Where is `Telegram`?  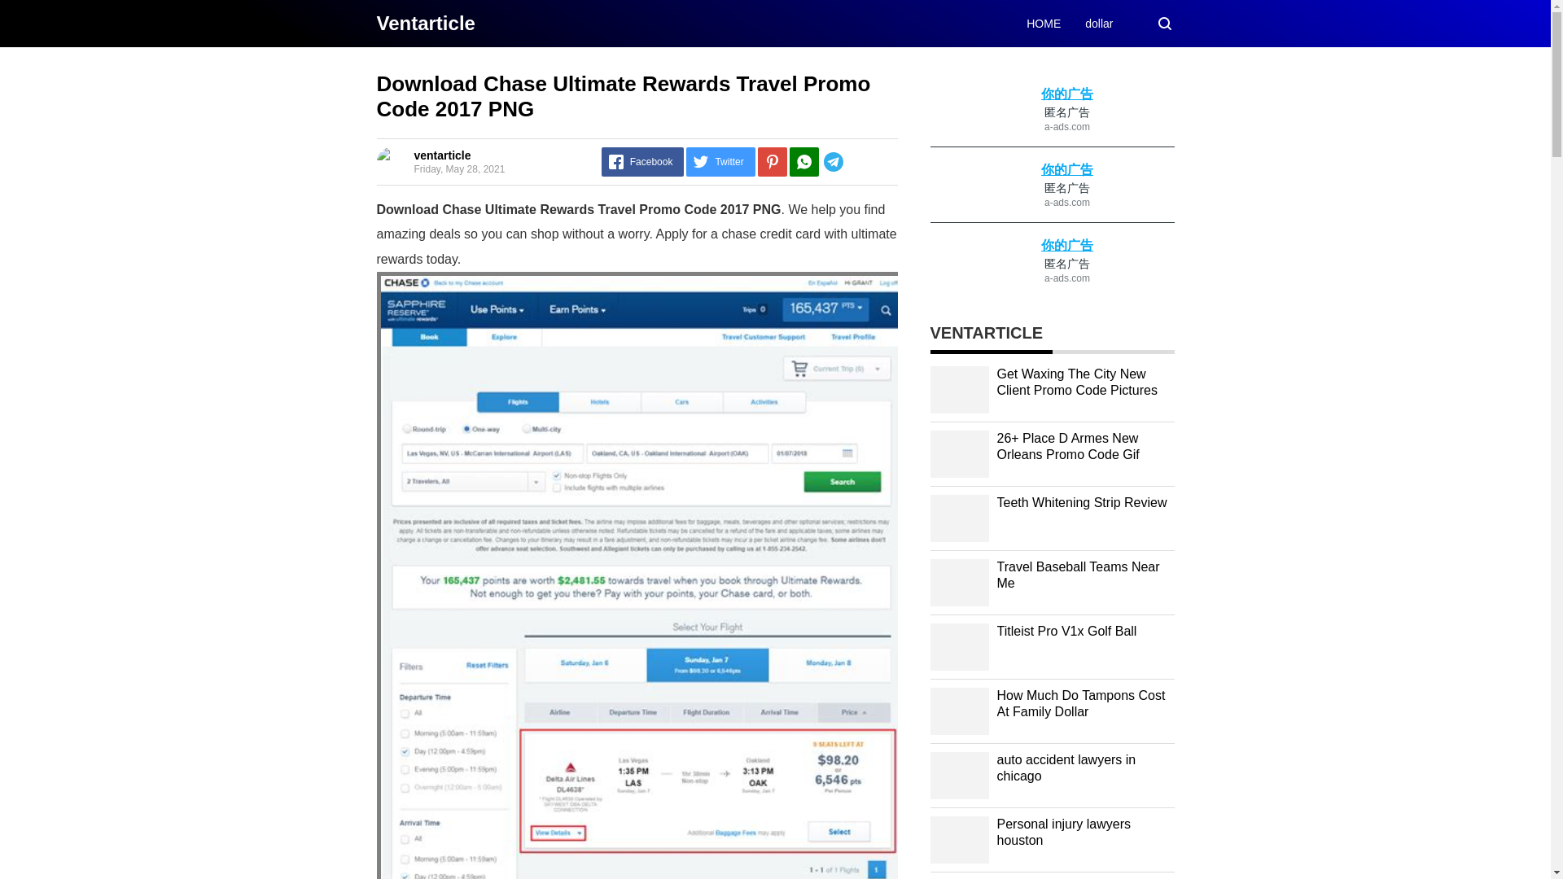 Telegram is located at coordinates (857, 162).